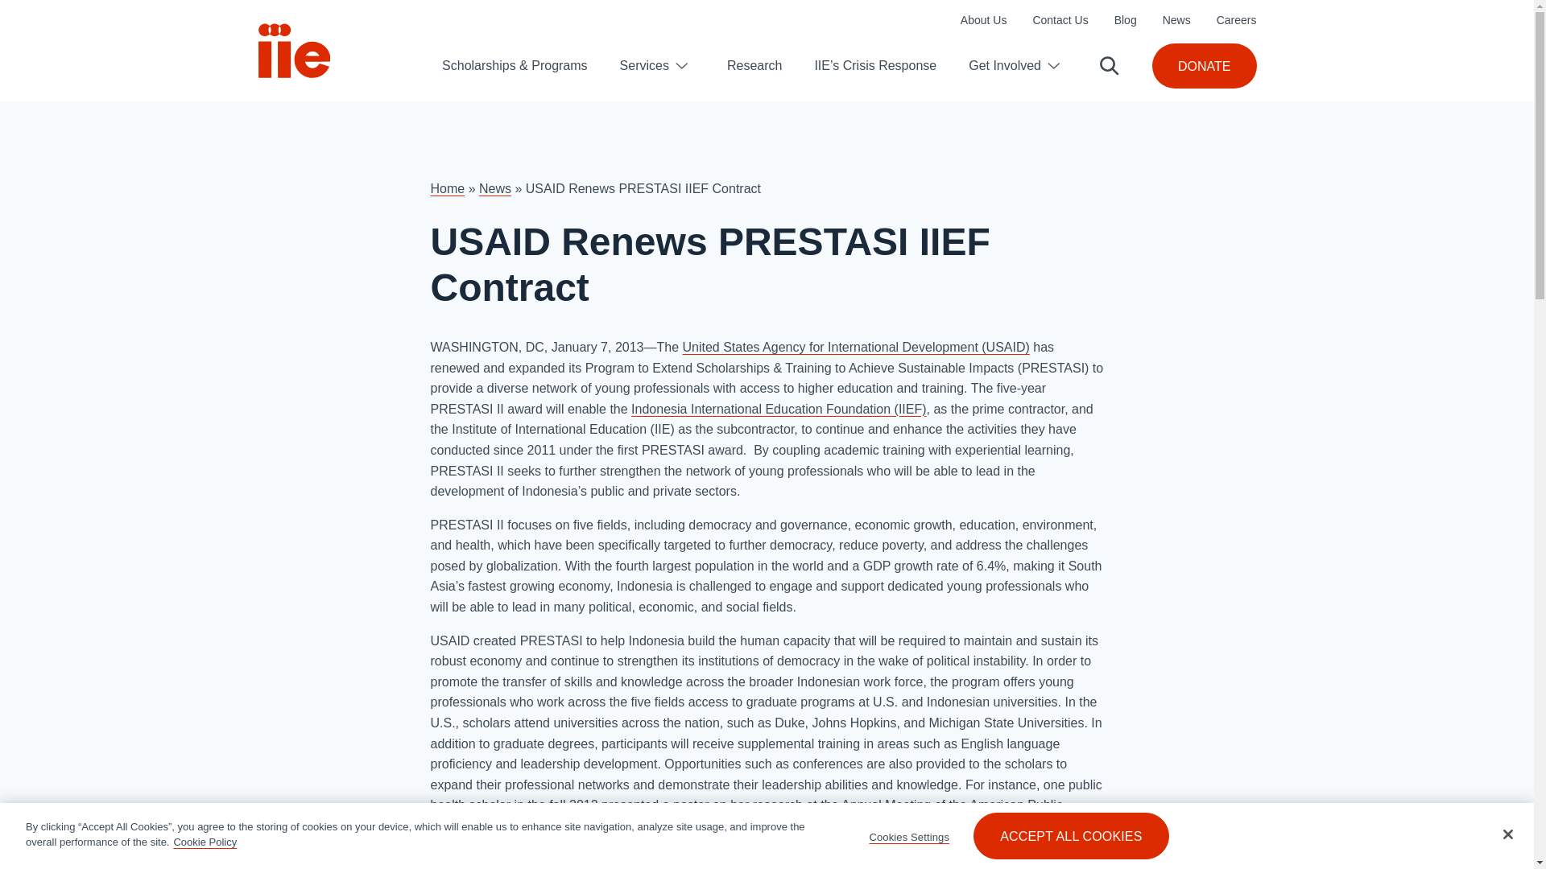 The image size is (1546, 869). Describe the element at coordinates (294, 51) in the screenshot. I see `IIE - The Power of International Education` at that location.